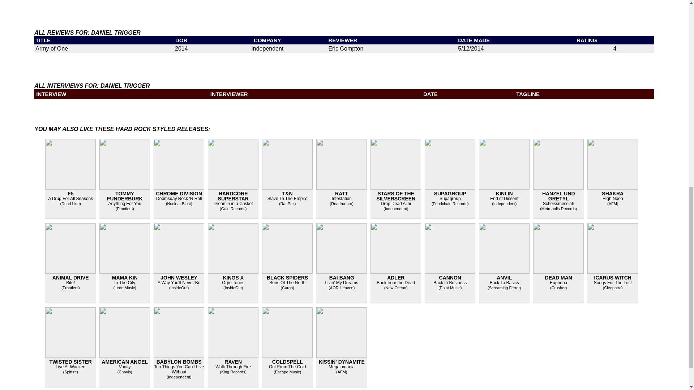 Image resolution: width=694 pixels, height=390 pixels. What do you see at coordinates (179, 199) in the screenshot?
I see `Doomsday Rock 'N Roll` at bounding box center [179, 199].